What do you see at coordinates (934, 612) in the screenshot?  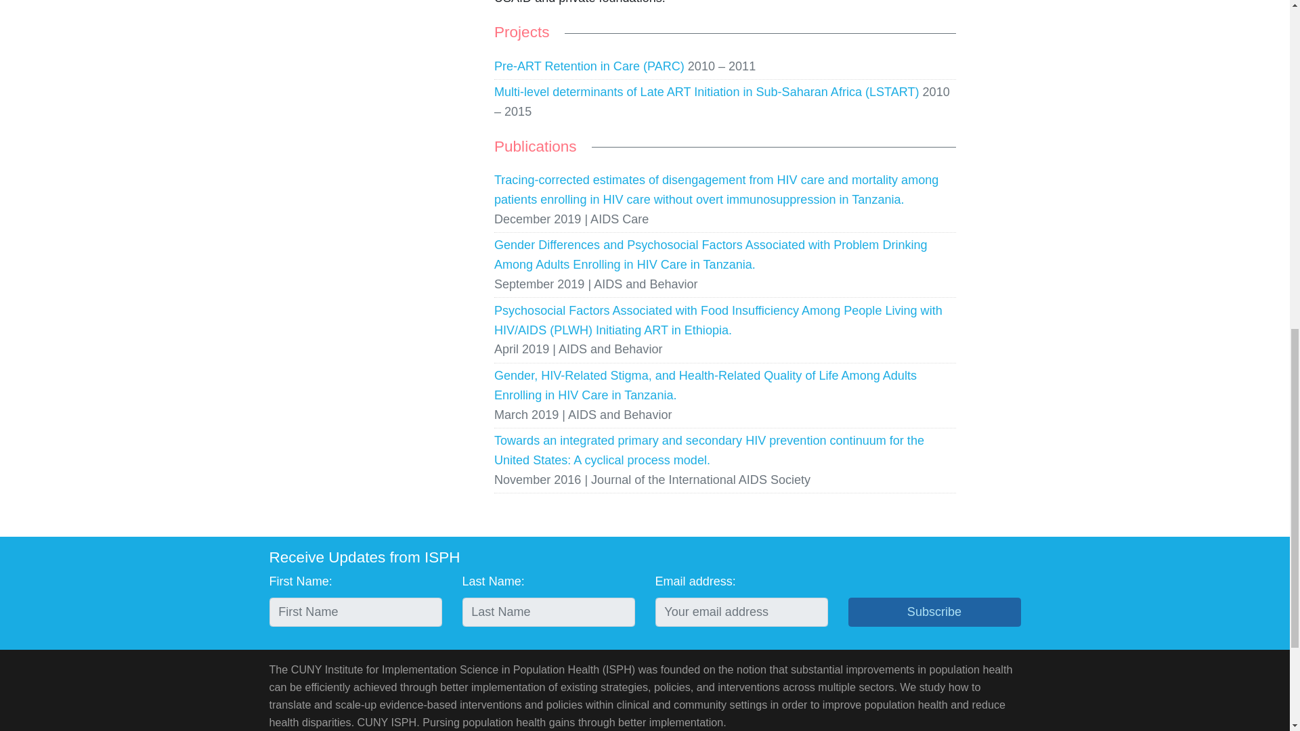 I see `Subscribe` at bounding box center [934, 612].